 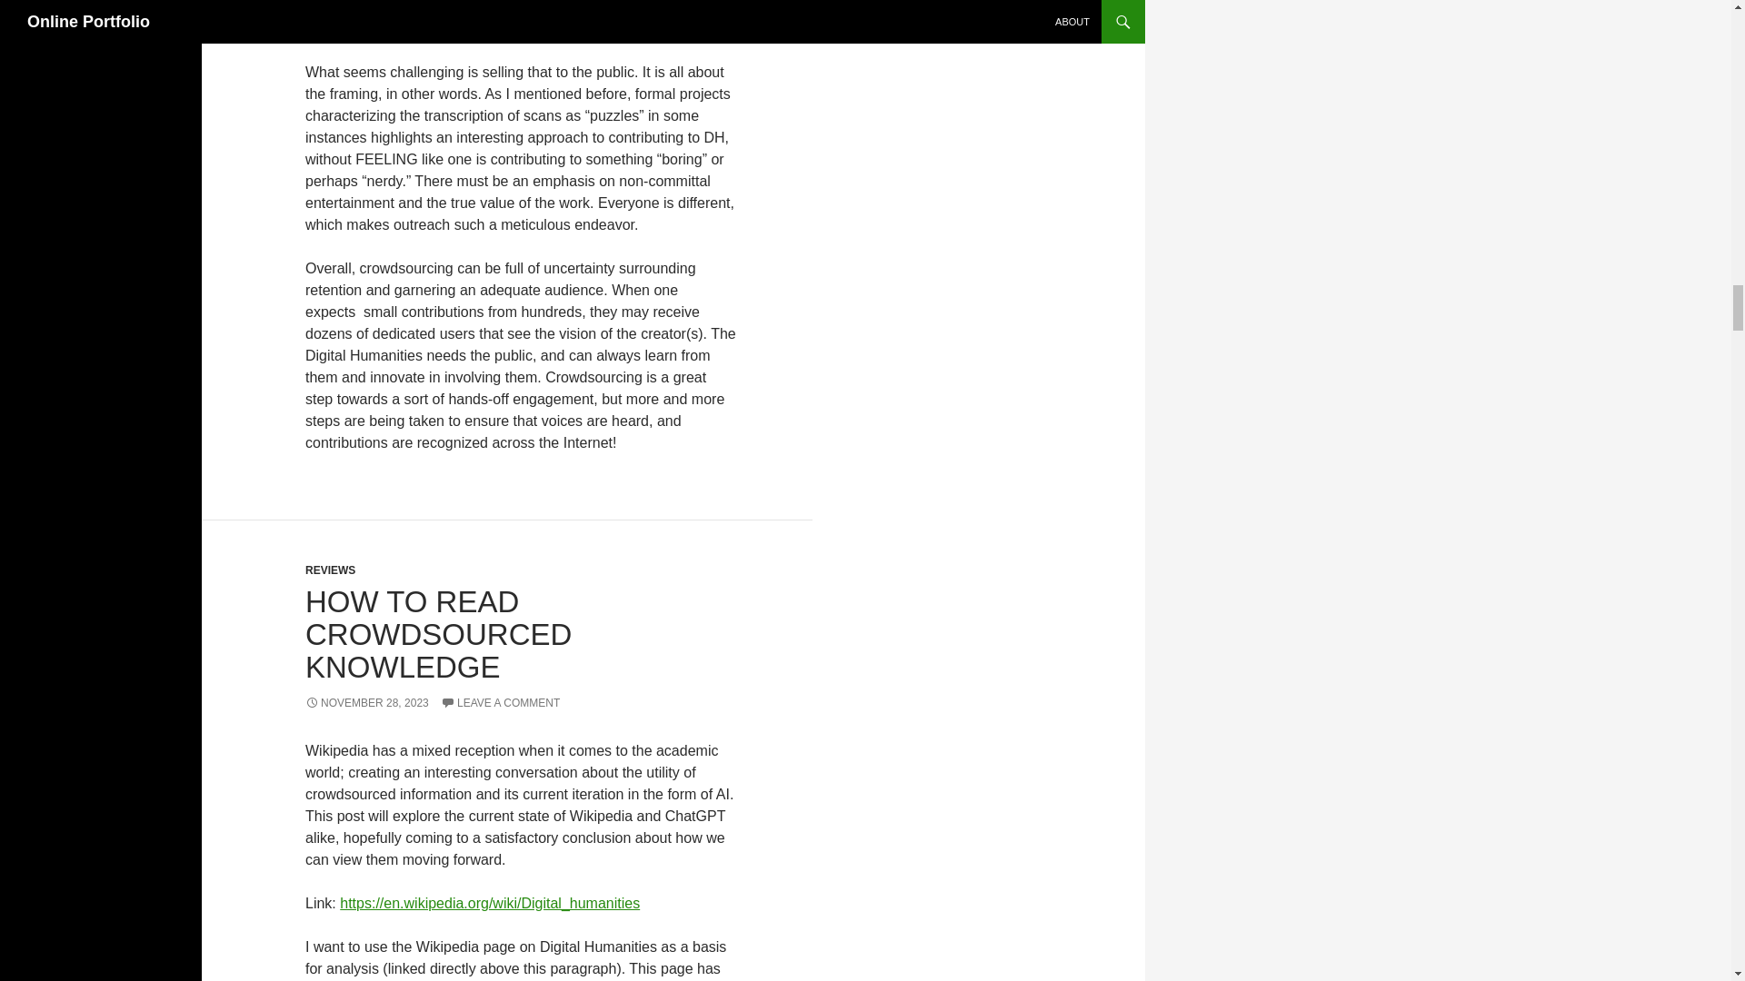 I want to click on NOVEMBER 28, 2023, so click(x=367, y=702).